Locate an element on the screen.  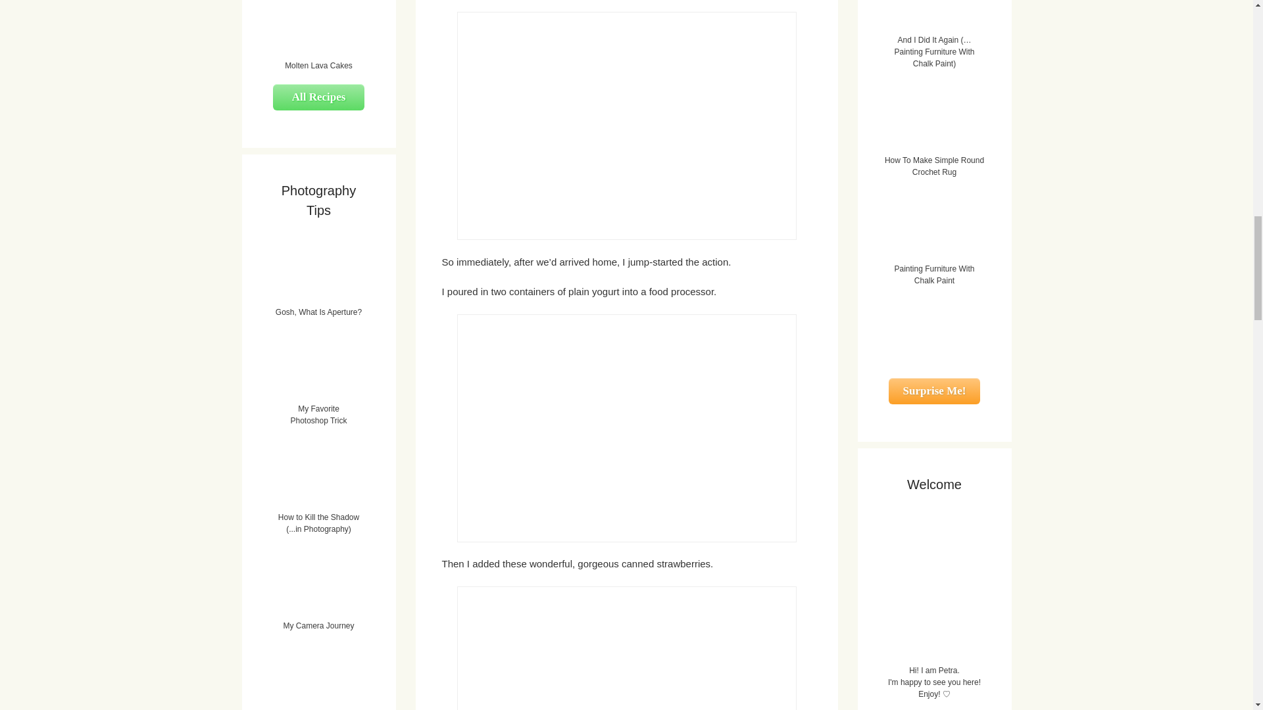
homemade-popsicle is located at coordinates (626, 648).